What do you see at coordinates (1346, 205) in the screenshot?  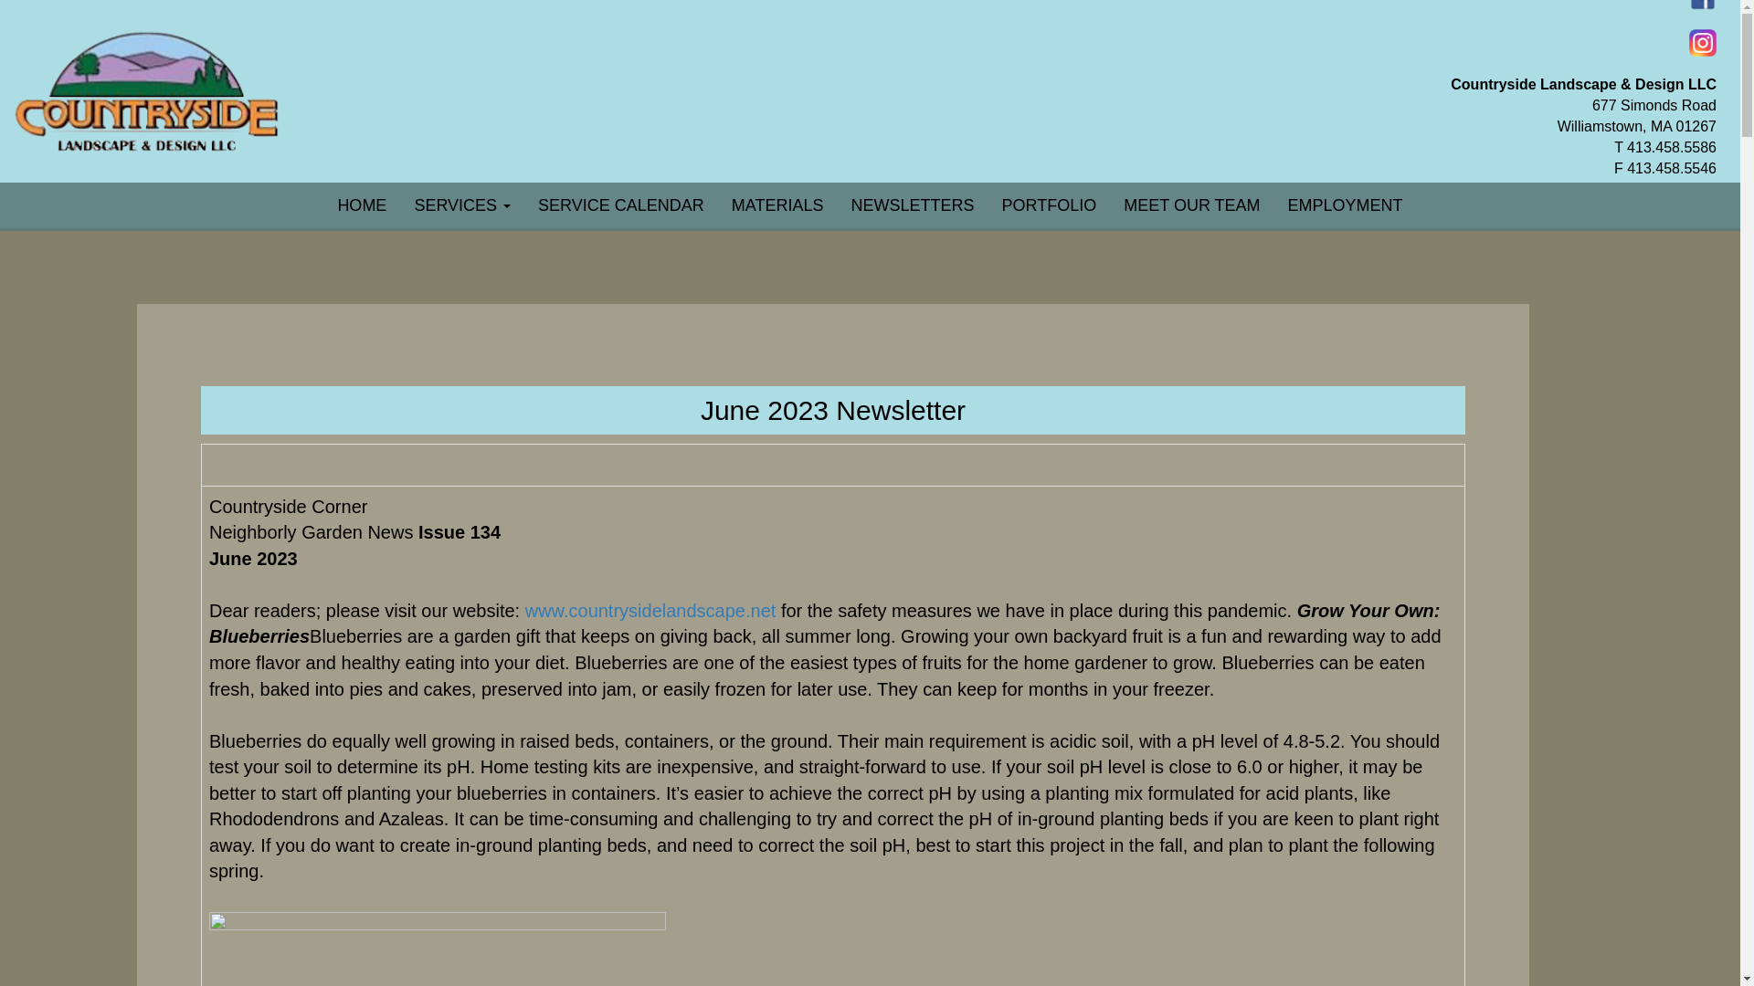 I see `EMPLOYMENT` at bounding box center [1346, 205].